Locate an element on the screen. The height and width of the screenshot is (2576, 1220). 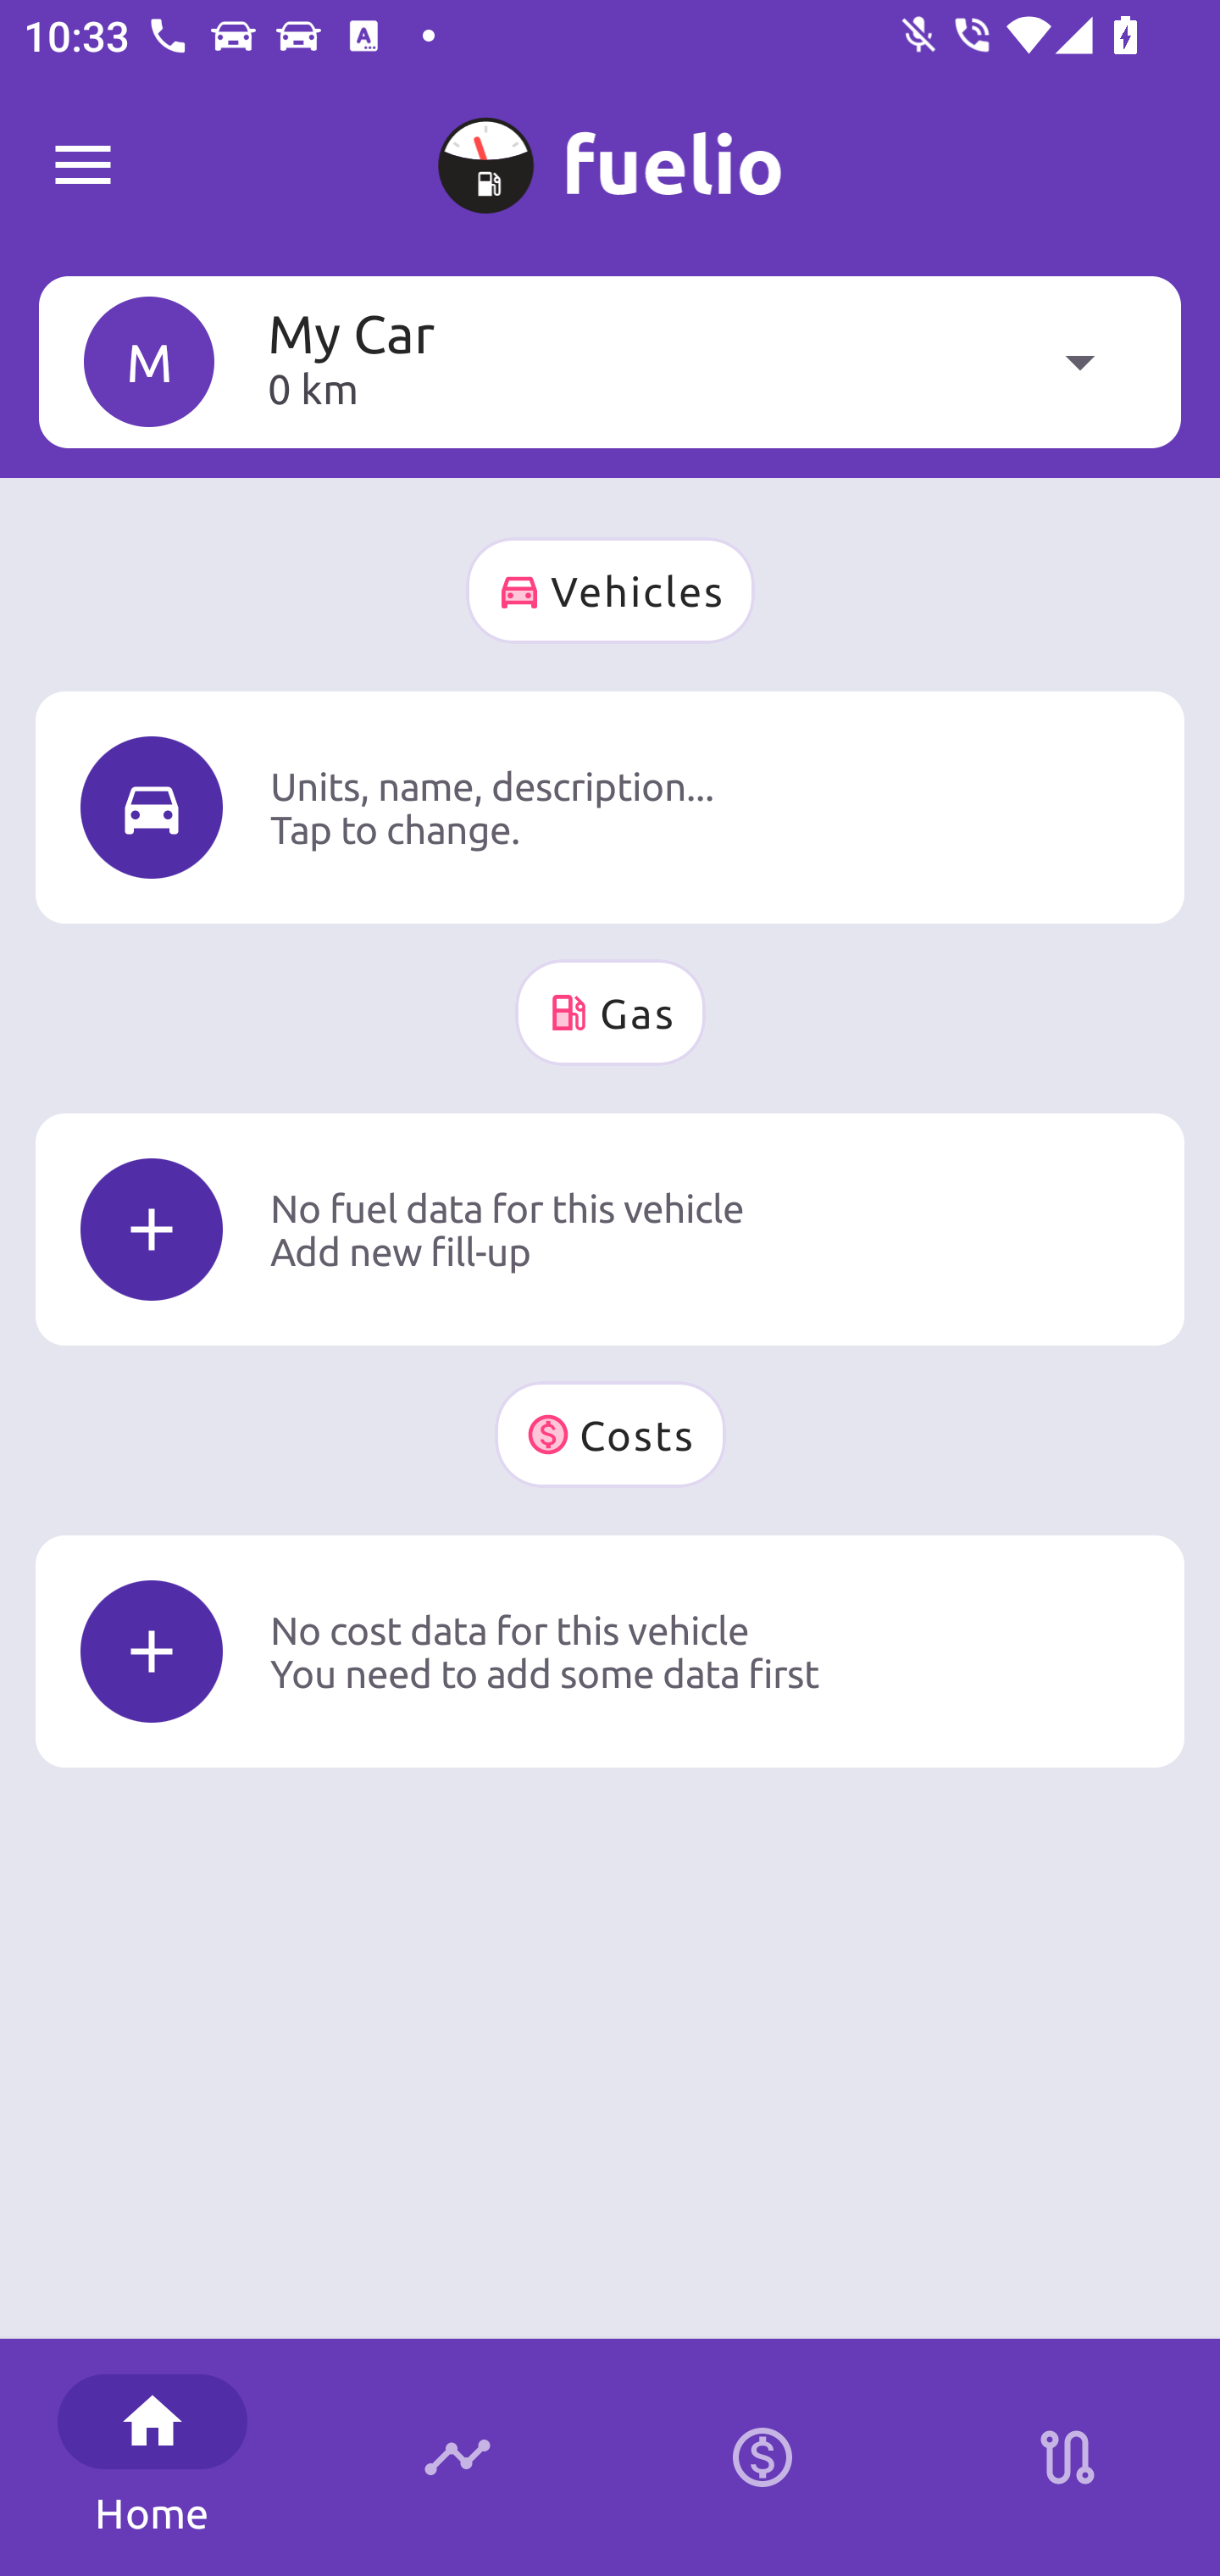
Fuelio is located at coordinates (83, 166).